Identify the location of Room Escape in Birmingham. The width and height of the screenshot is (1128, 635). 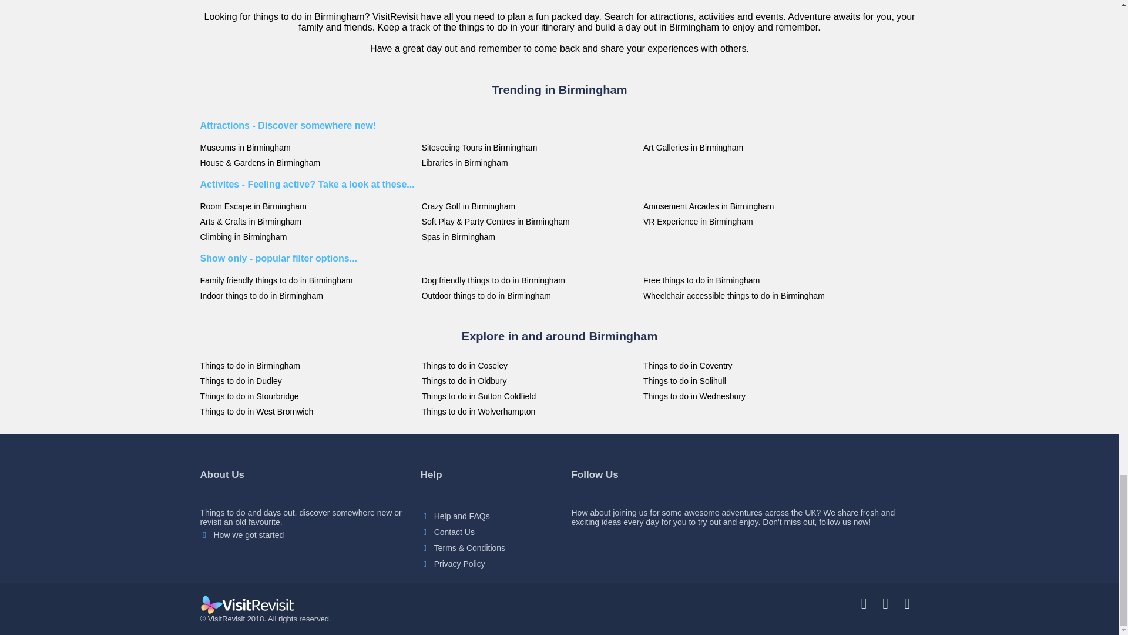
(307, 206).